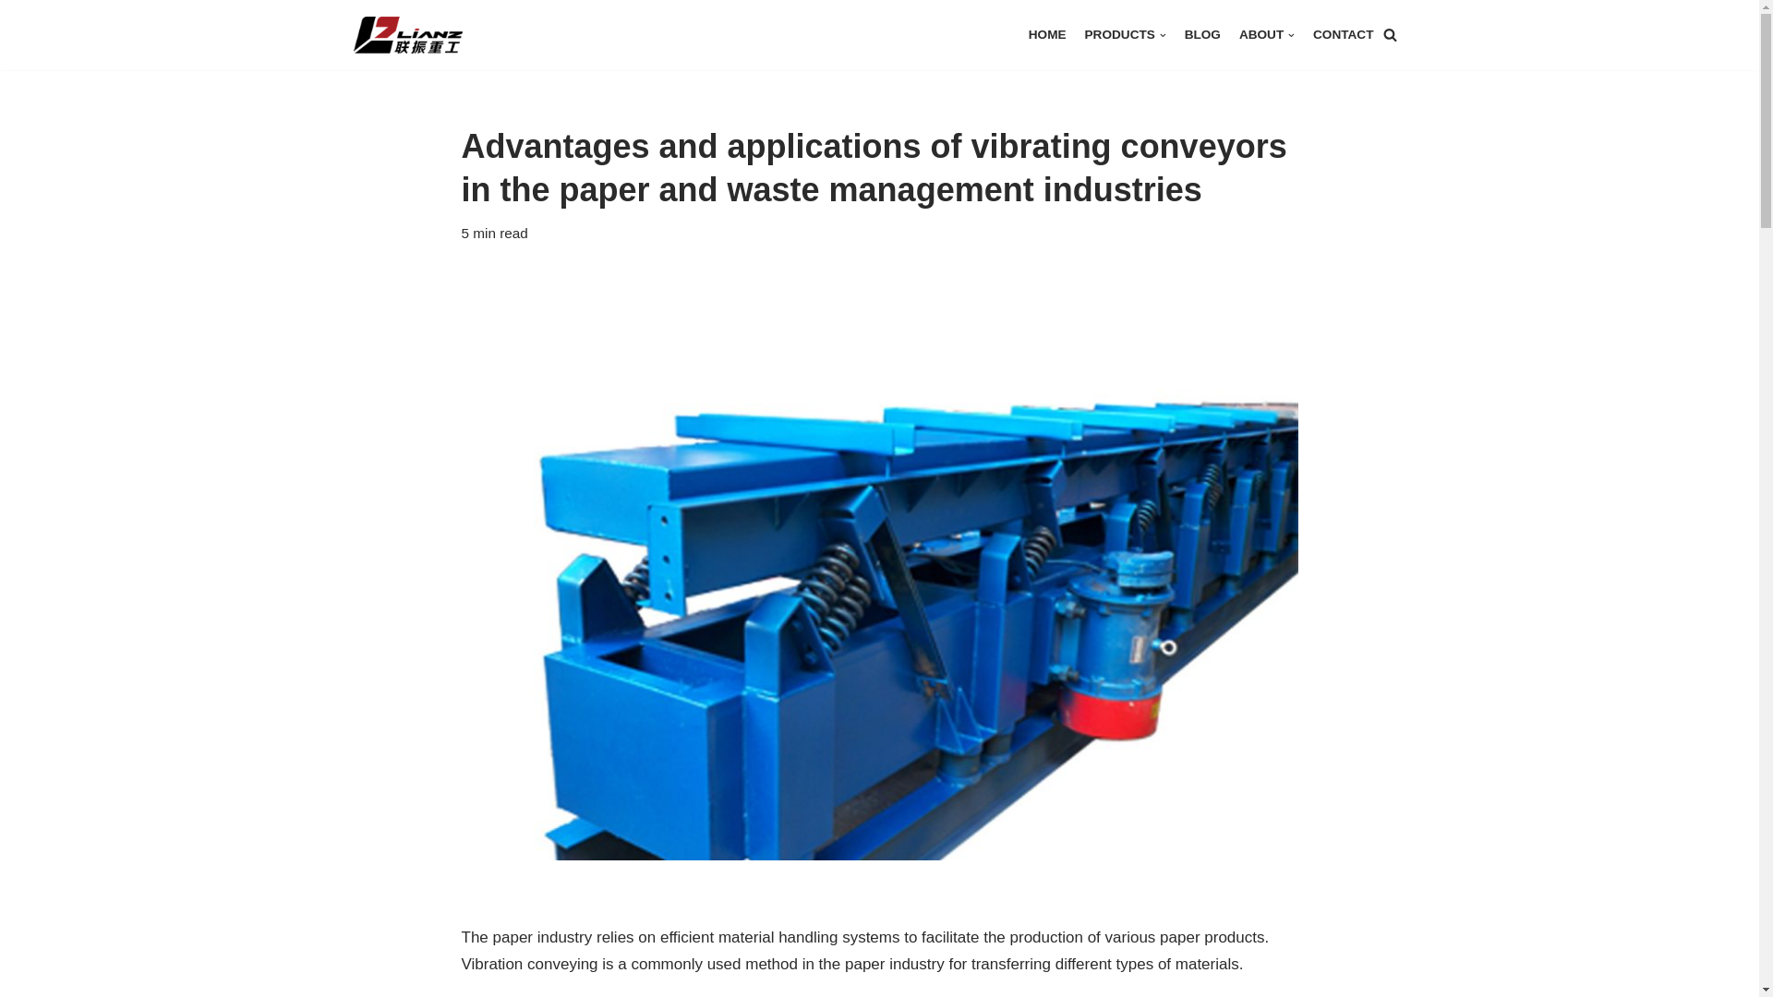 The image size is (1773, 997). I want to click on HOME, so click(1047, 33).